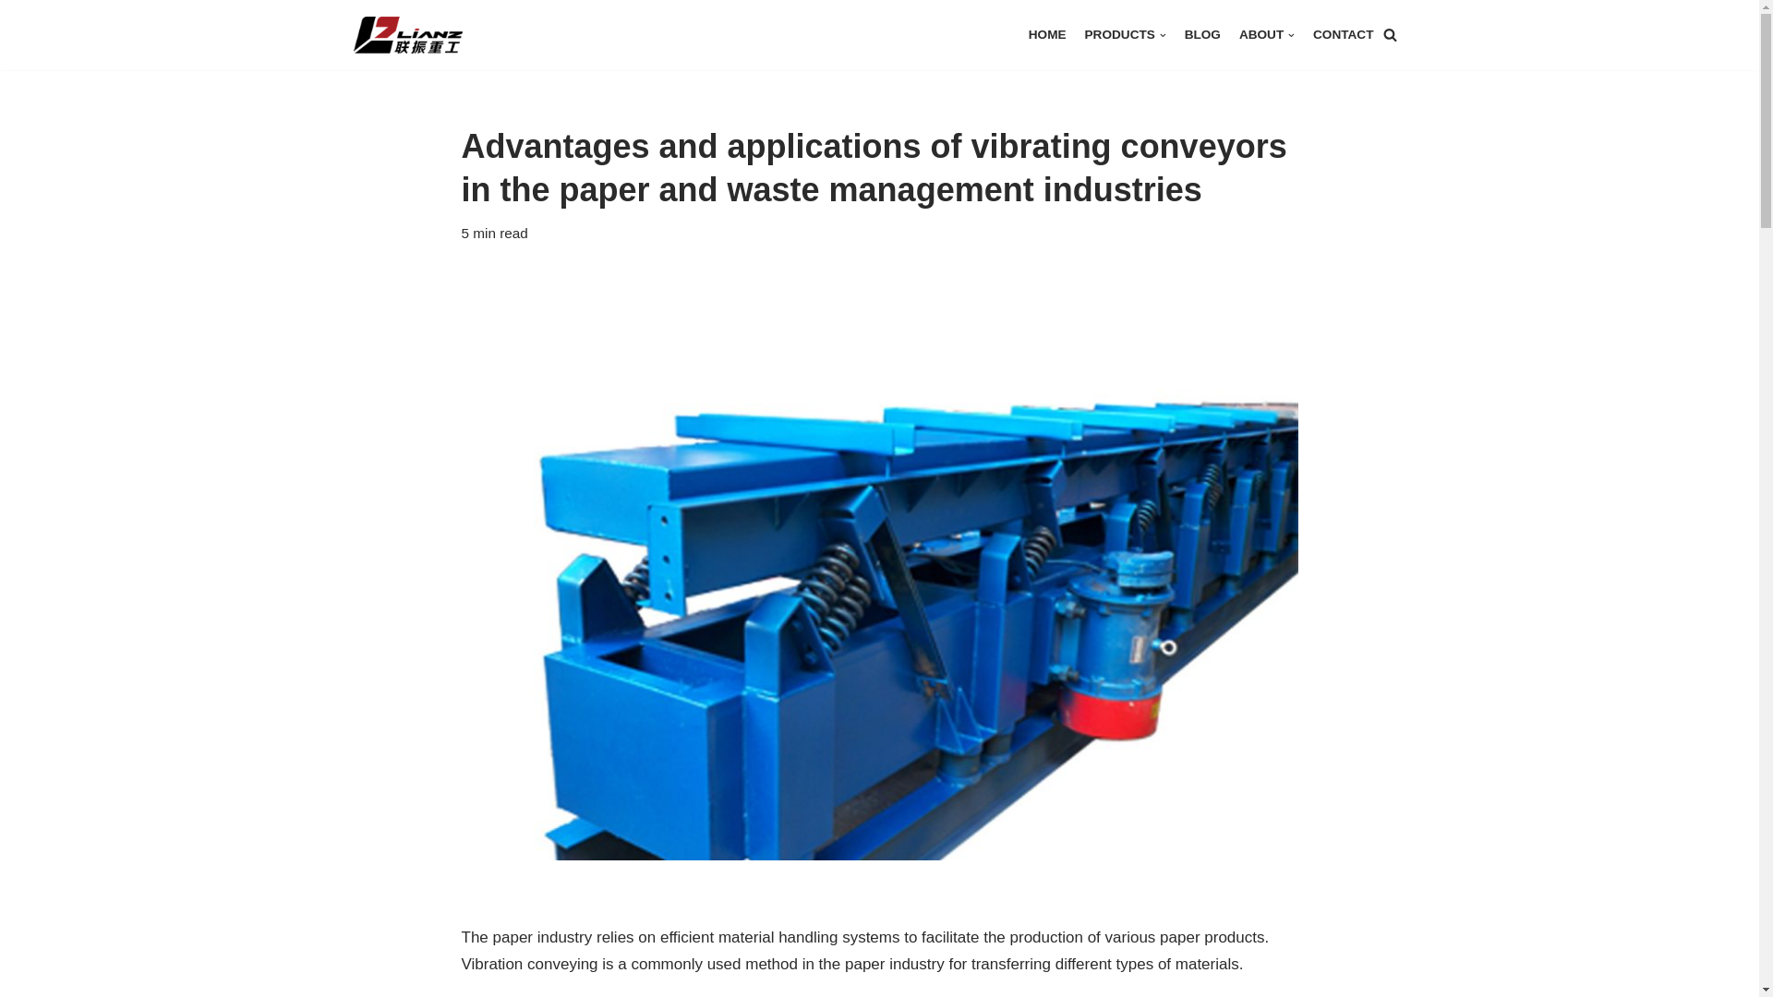 The image size is (1773, 997). I want to click on HOME, so click(1047, 33).